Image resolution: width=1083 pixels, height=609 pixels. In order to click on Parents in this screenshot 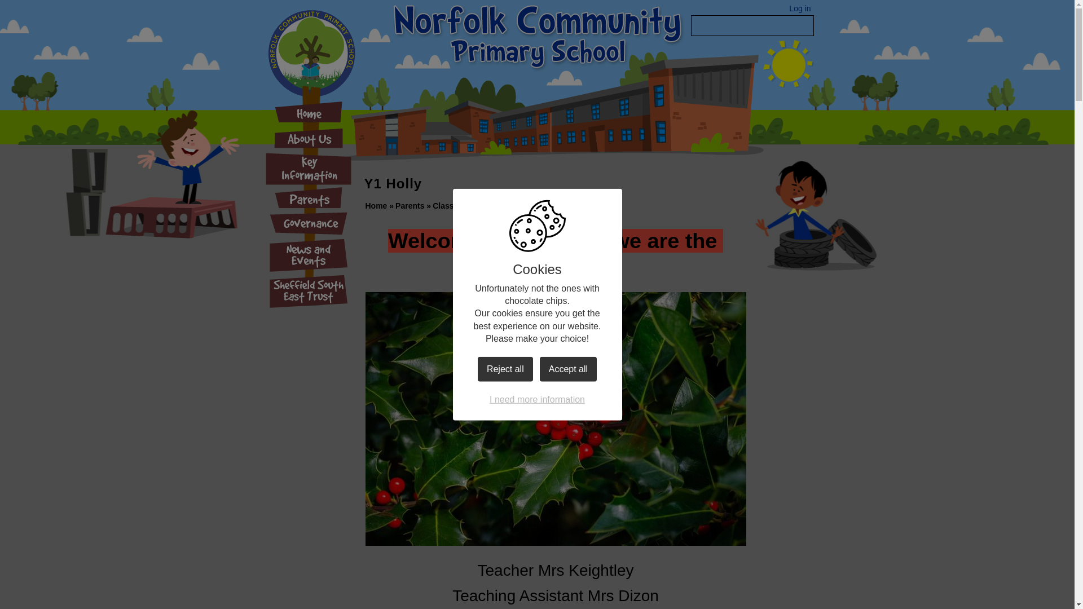, I will do `click(410, 205)`.